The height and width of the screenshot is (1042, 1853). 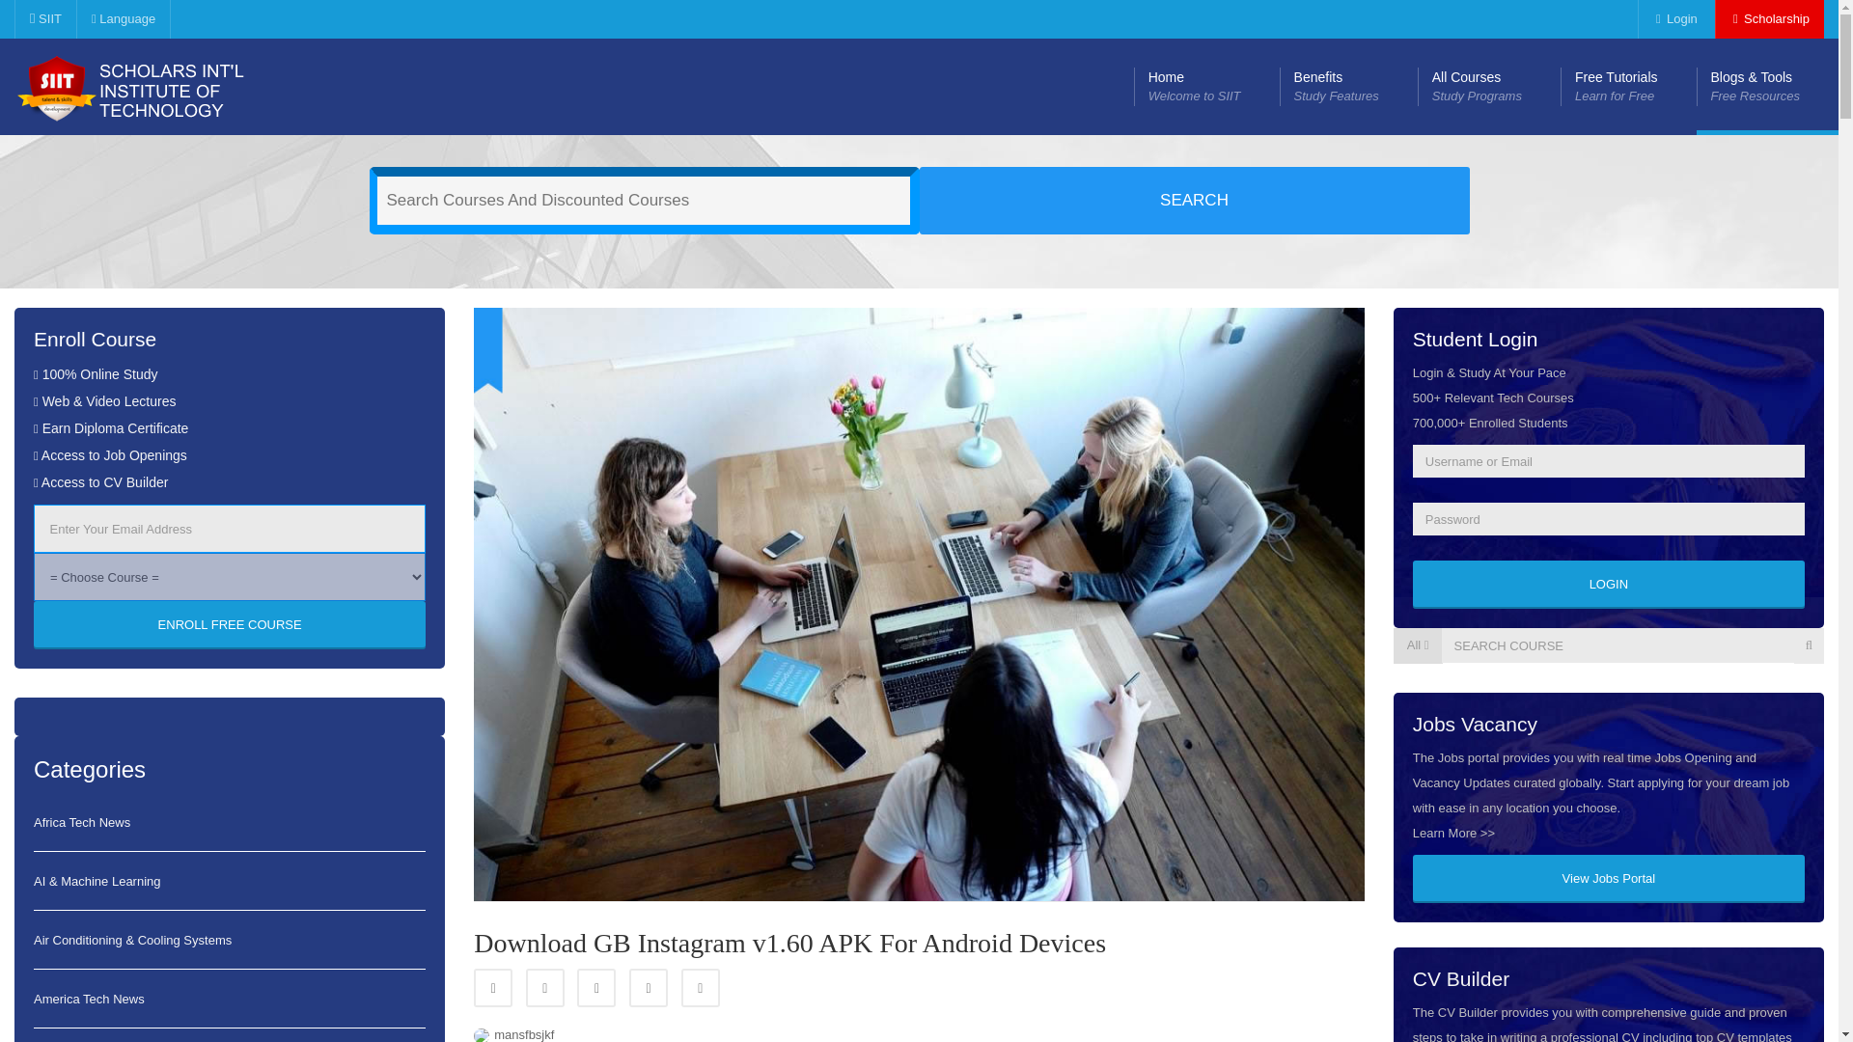 What do you see at coordinates (123, 19) in the screenshot?
I see `Scholarship` at bounding box center [123, 19].